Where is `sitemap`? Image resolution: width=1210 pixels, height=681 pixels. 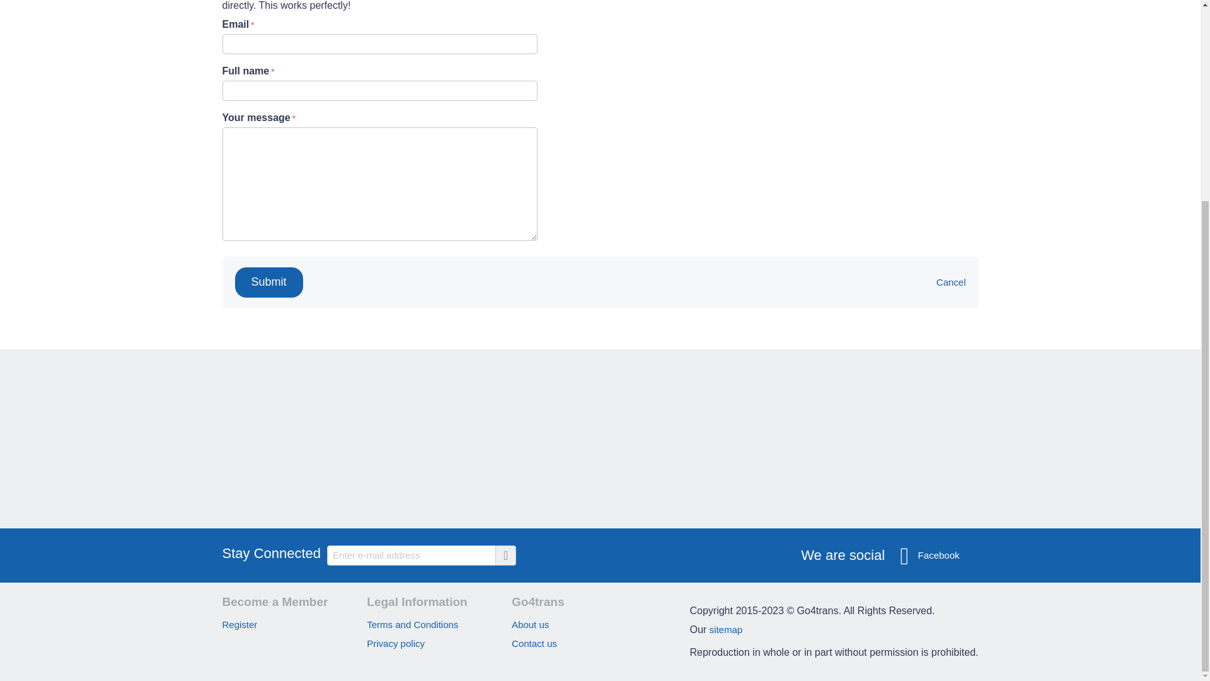
sitemap is located at coordinates (726, 629).